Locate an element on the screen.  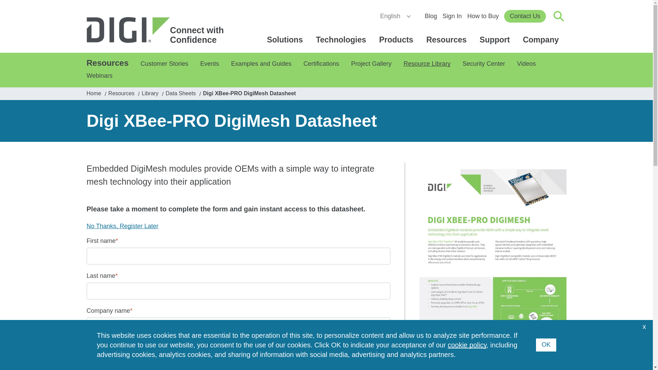
Sign In is located at coordinates (452, 16).